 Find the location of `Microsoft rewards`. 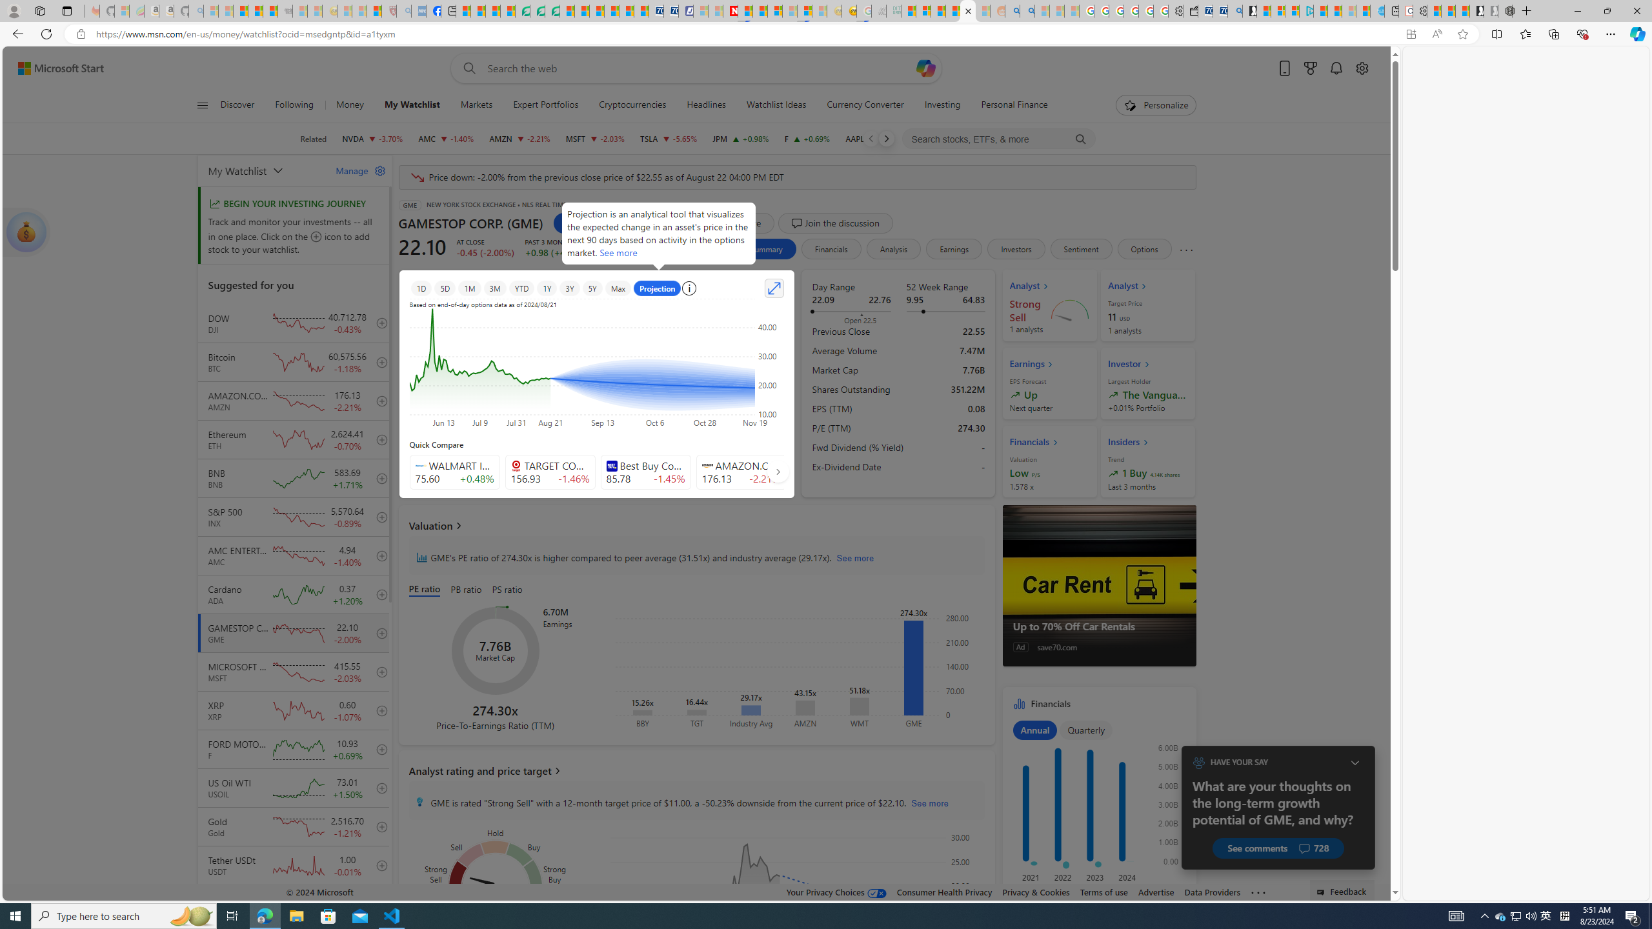

Microsoft rewards is located at coordinates (1310, 68).